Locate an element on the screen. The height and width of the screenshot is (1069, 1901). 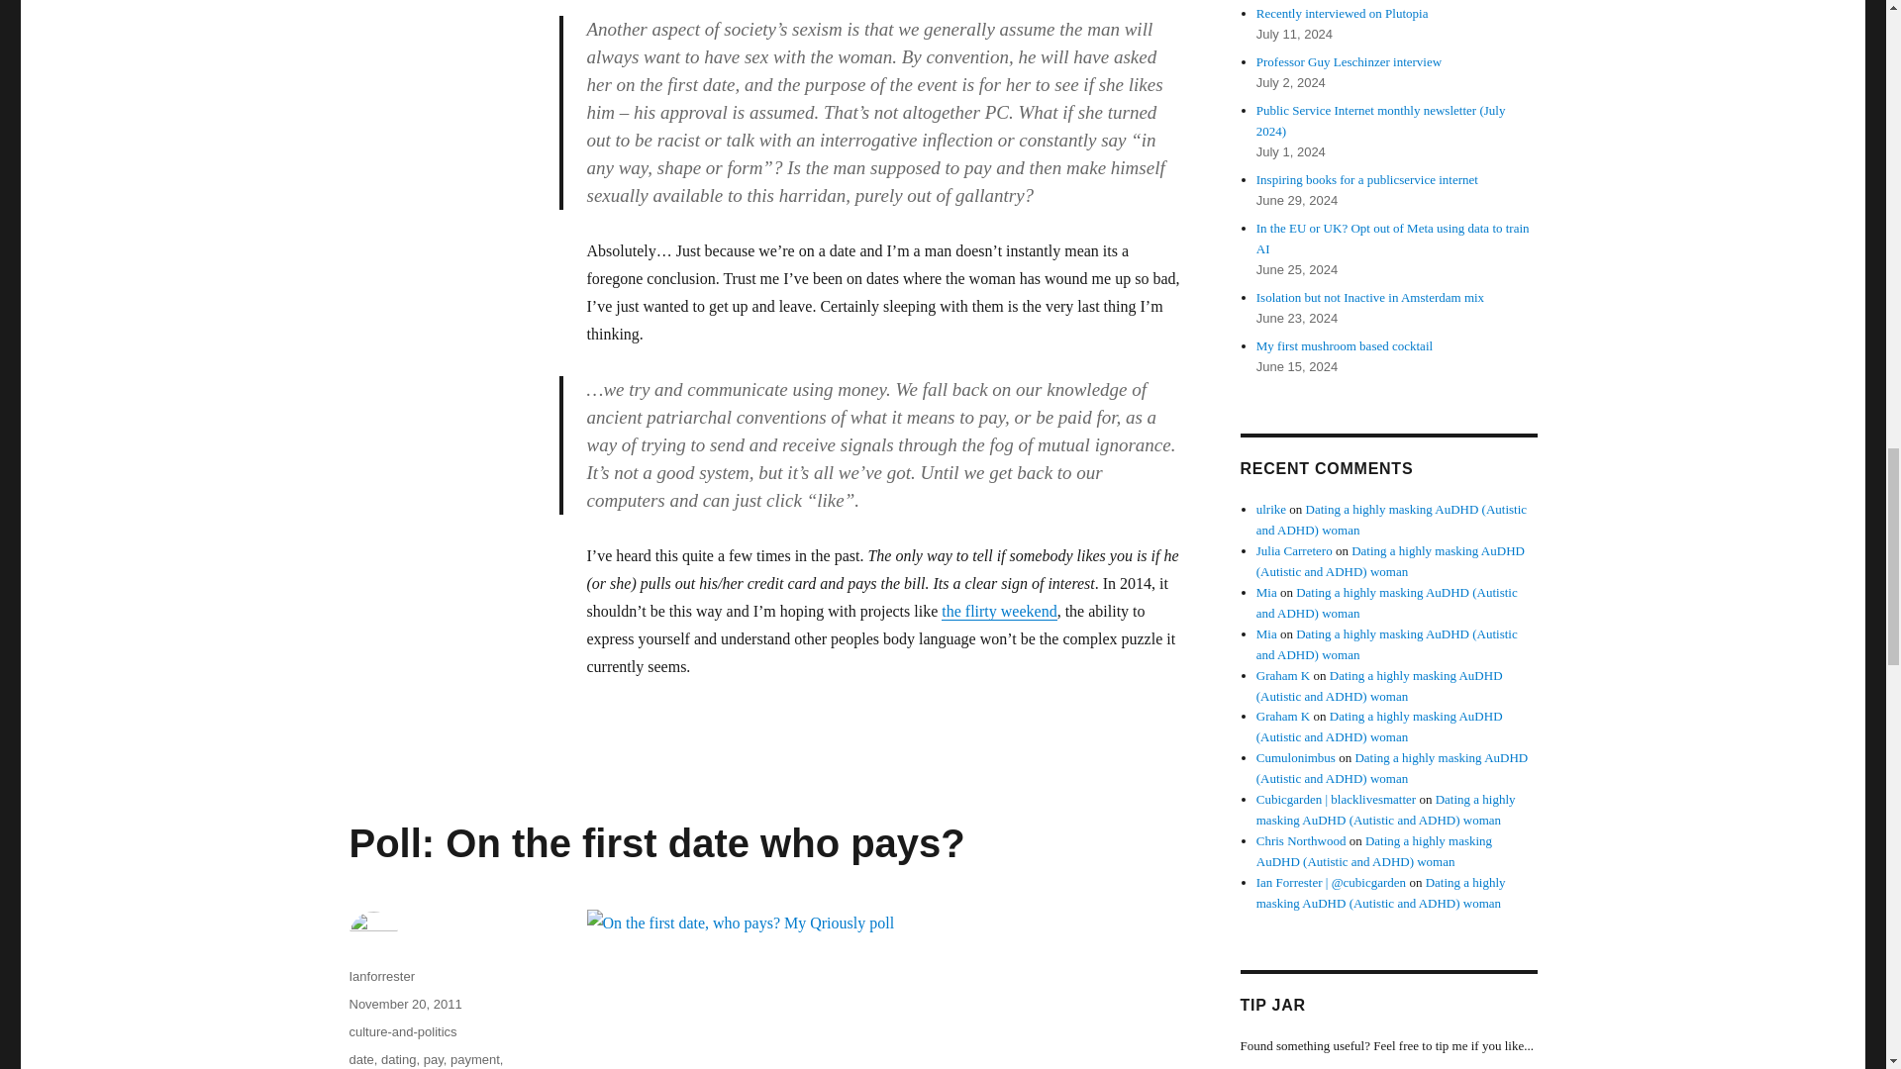
dating is located at coordinates (398, 1059).